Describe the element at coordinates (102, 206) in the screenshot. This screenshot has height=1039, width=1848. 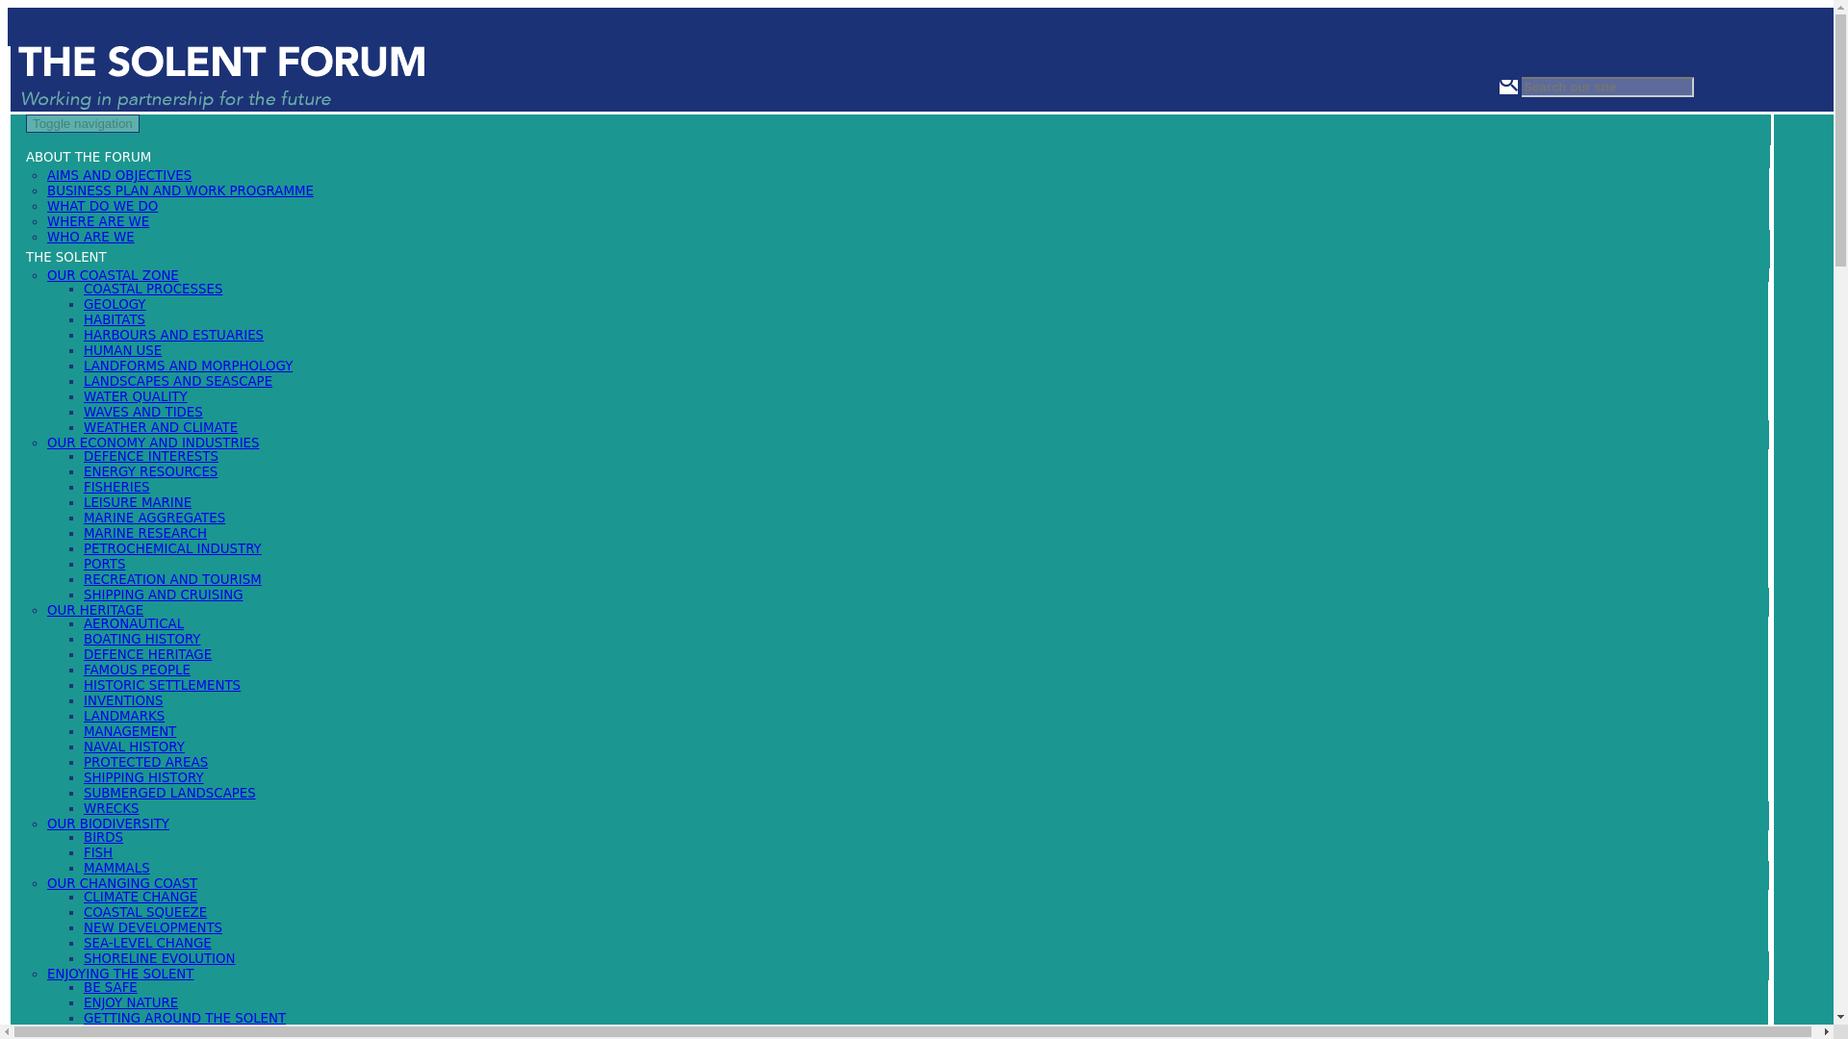
I see `WHAT DO WE DO` at that location.